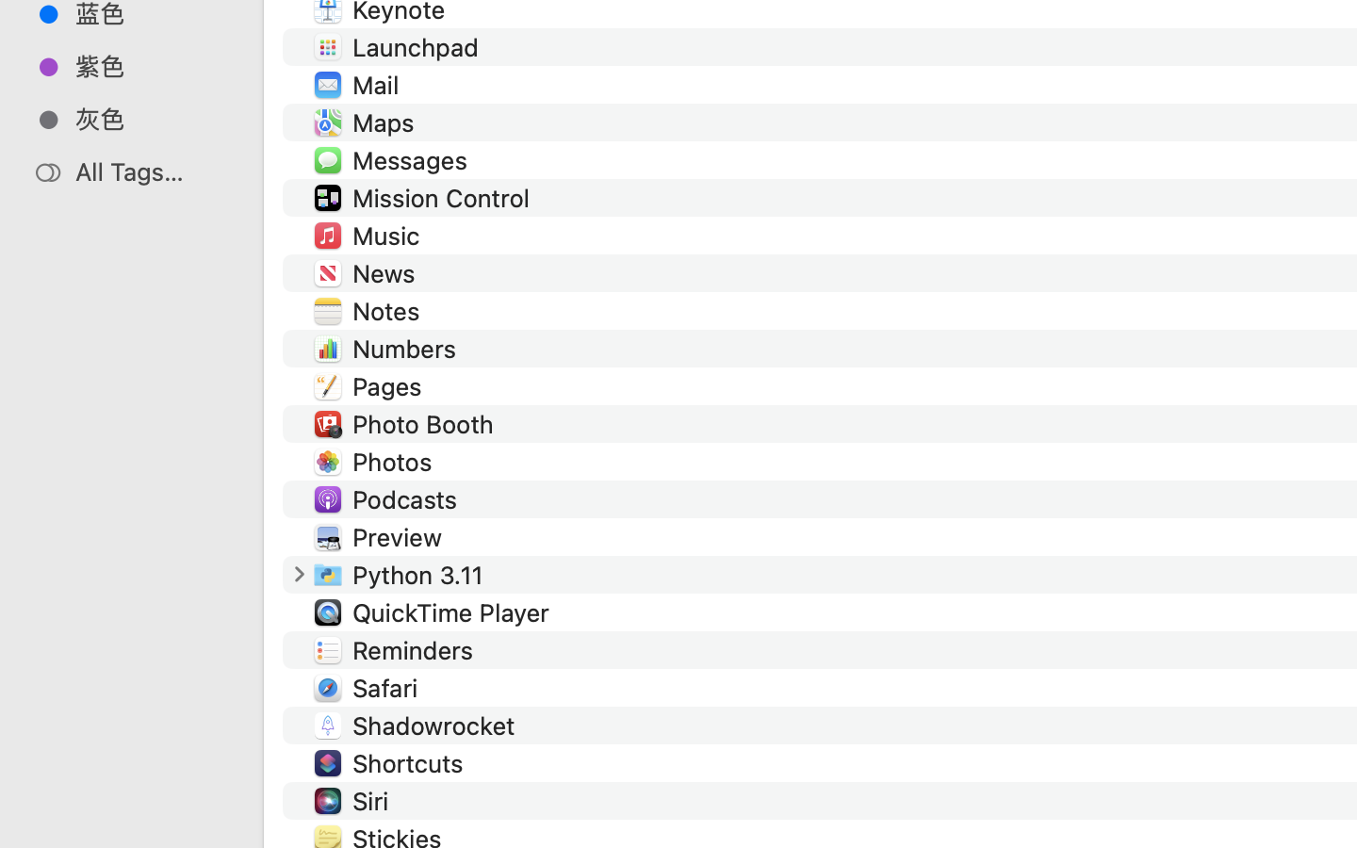  I want to click on Mission Control, so click(445, 198).